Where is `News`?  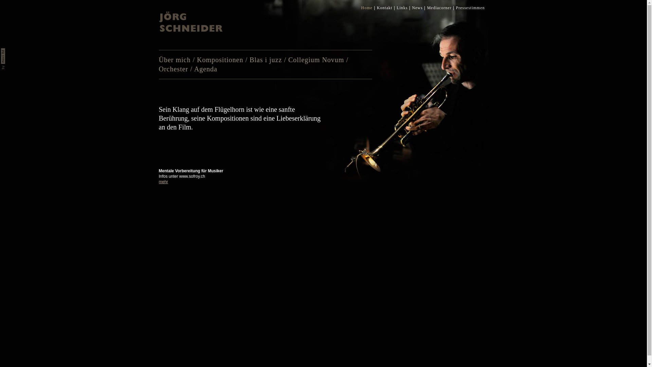
News is located at coordinates (417, 8).